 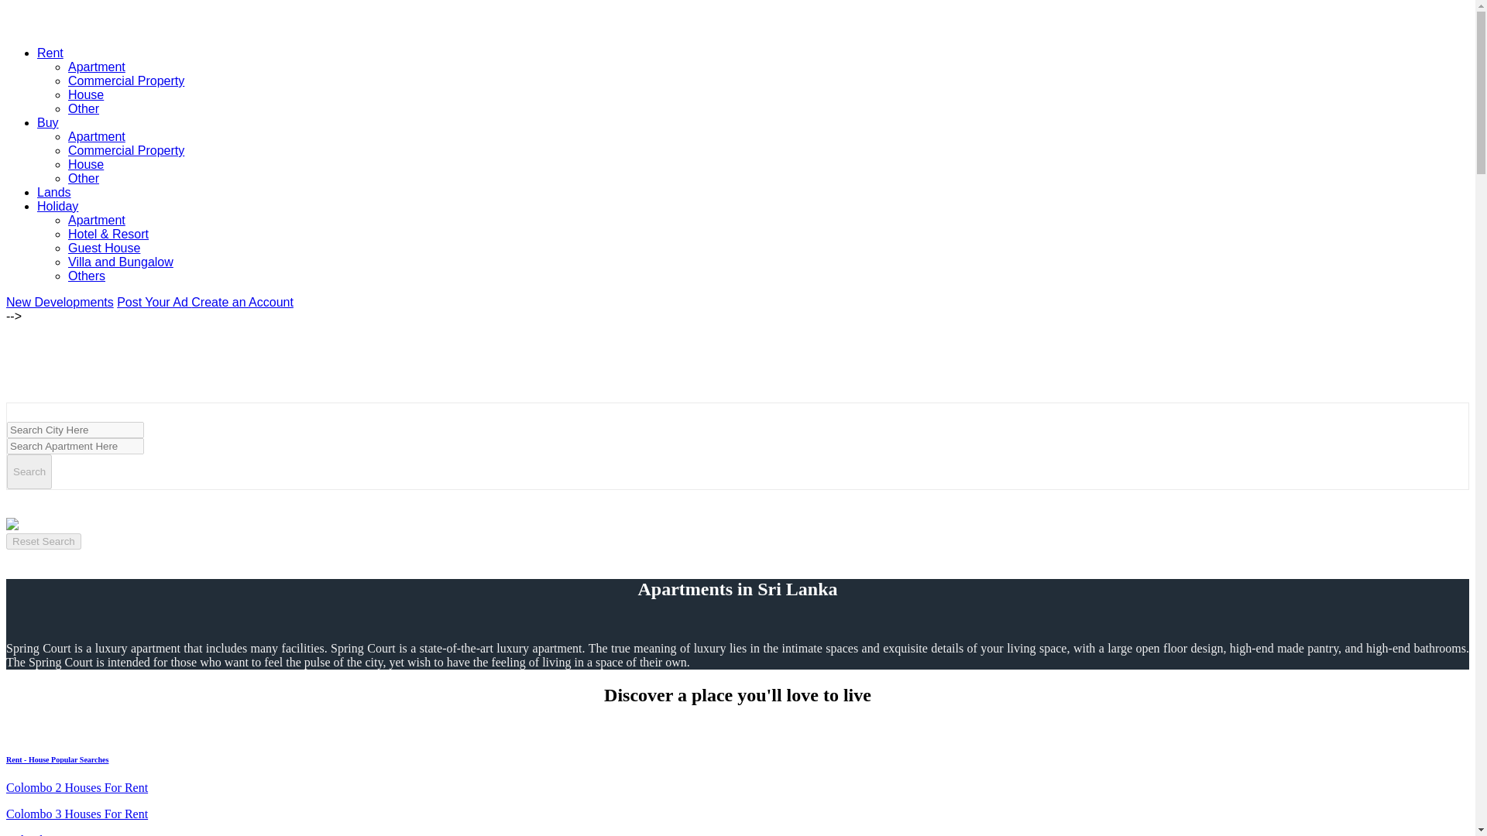 What do you see at coordinates (96, 220) in the screenshot?
I see `Apartment` at bounding box center [96, 220].